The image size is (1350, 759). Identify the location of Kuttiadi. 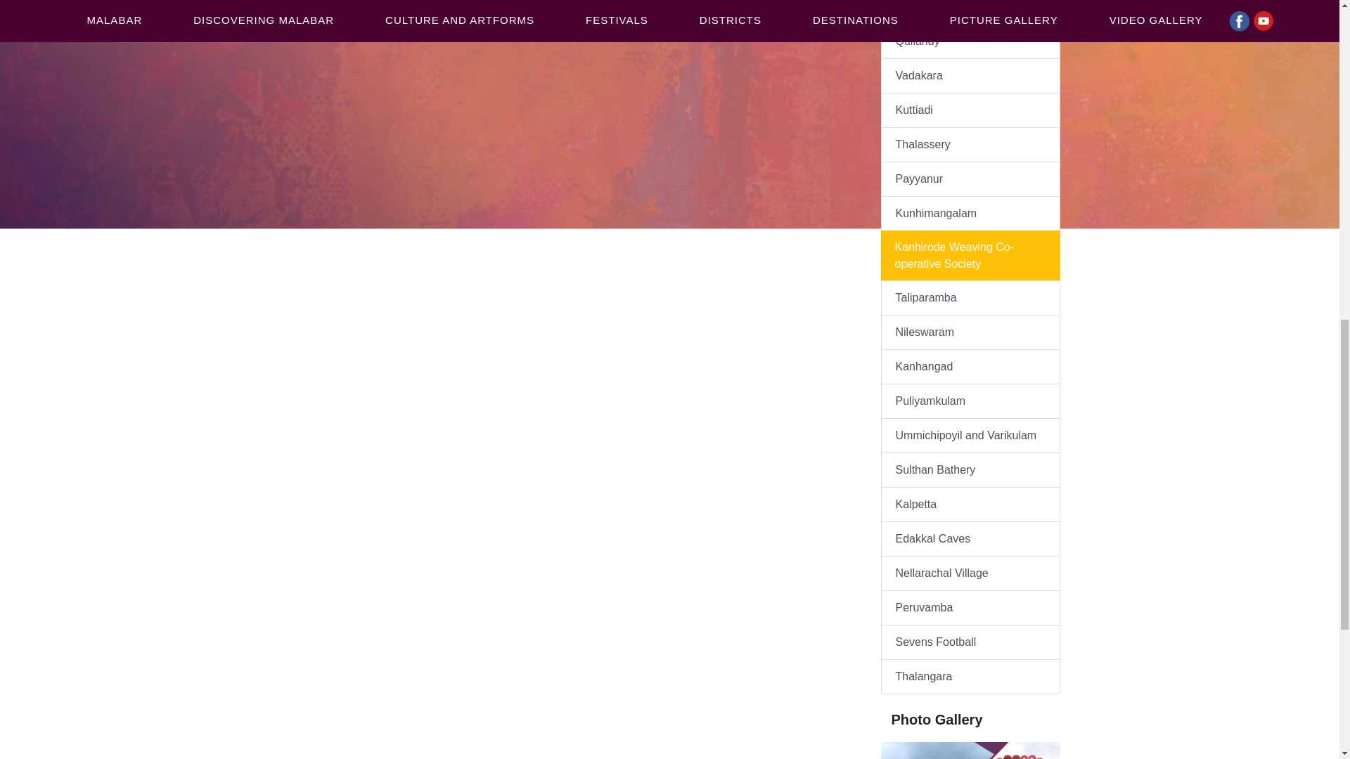
(970, 110).